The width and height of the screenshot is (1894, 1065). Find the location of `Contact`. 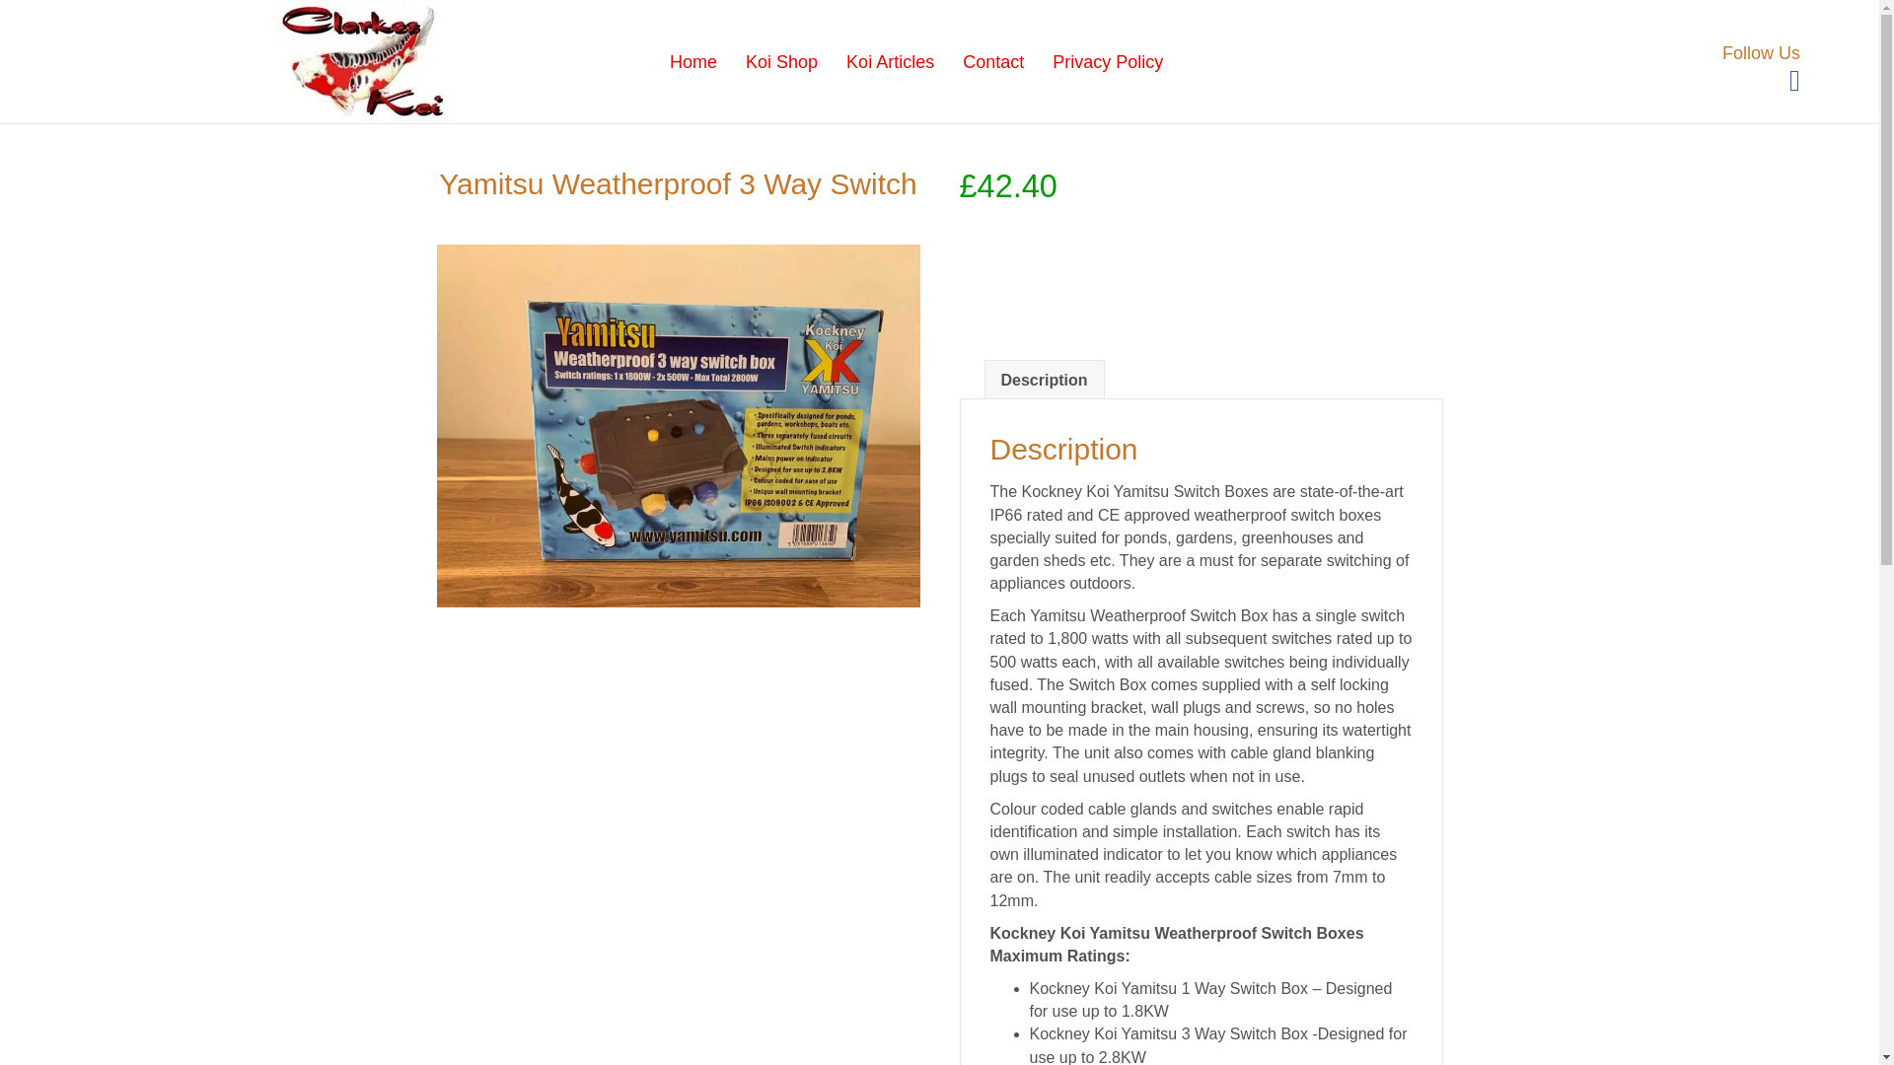

Contact is located at coordinates (992, 62).